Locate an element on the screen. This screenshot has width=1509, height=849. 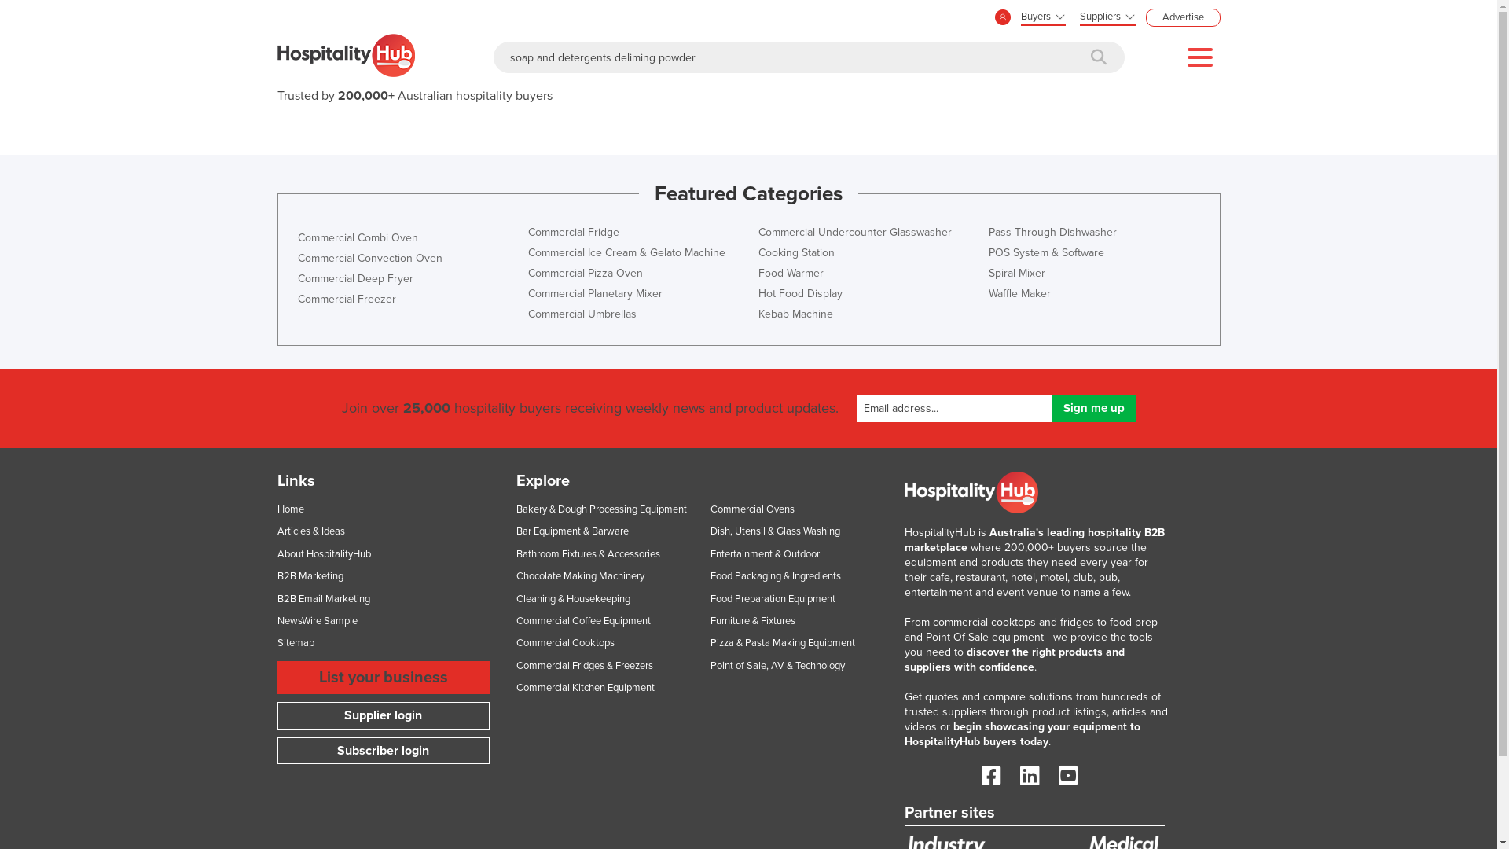
Cleaning & Housekeeping is located at coordinates (572, 599).